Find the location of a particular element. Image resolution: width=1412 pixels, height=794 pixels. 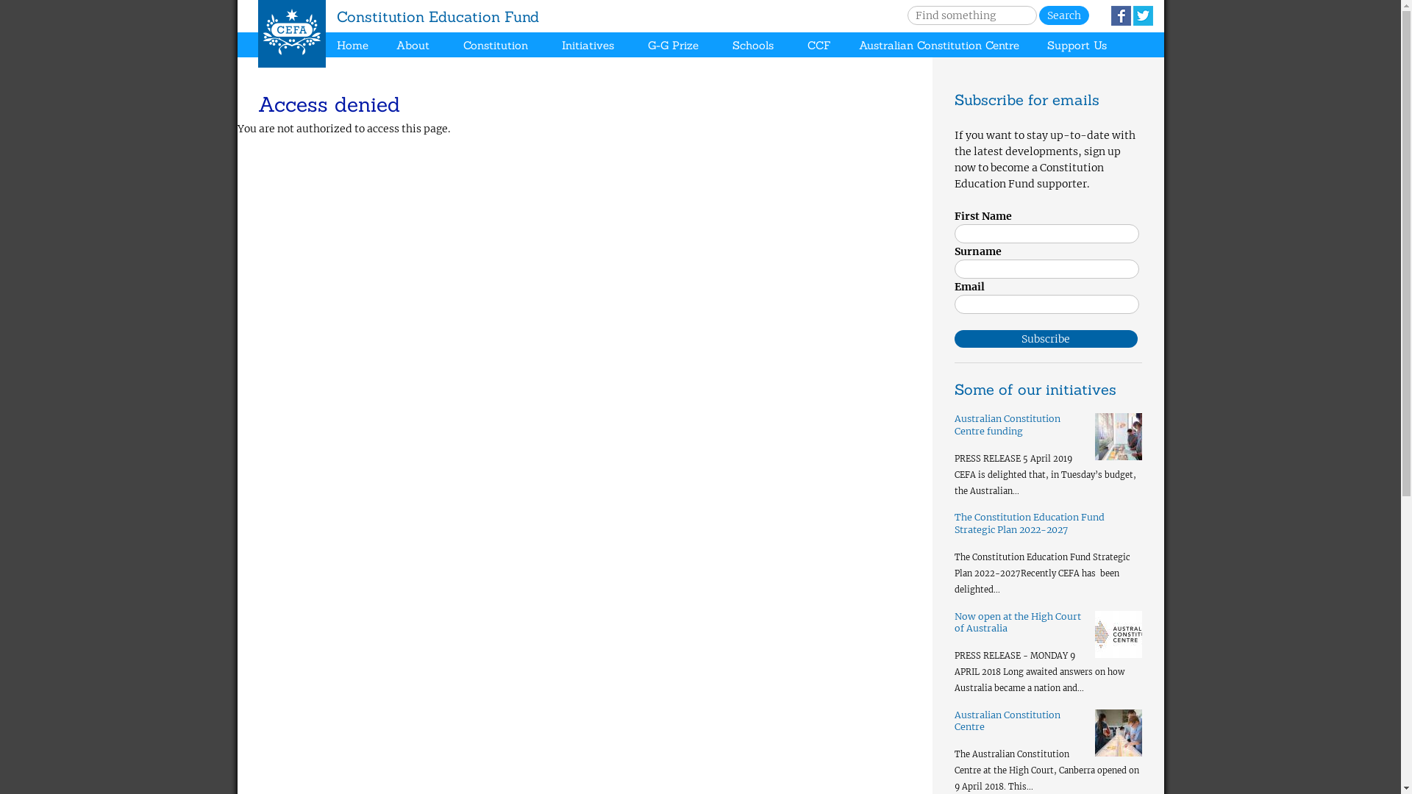

Support Us is located at coordinates (1077, 46).